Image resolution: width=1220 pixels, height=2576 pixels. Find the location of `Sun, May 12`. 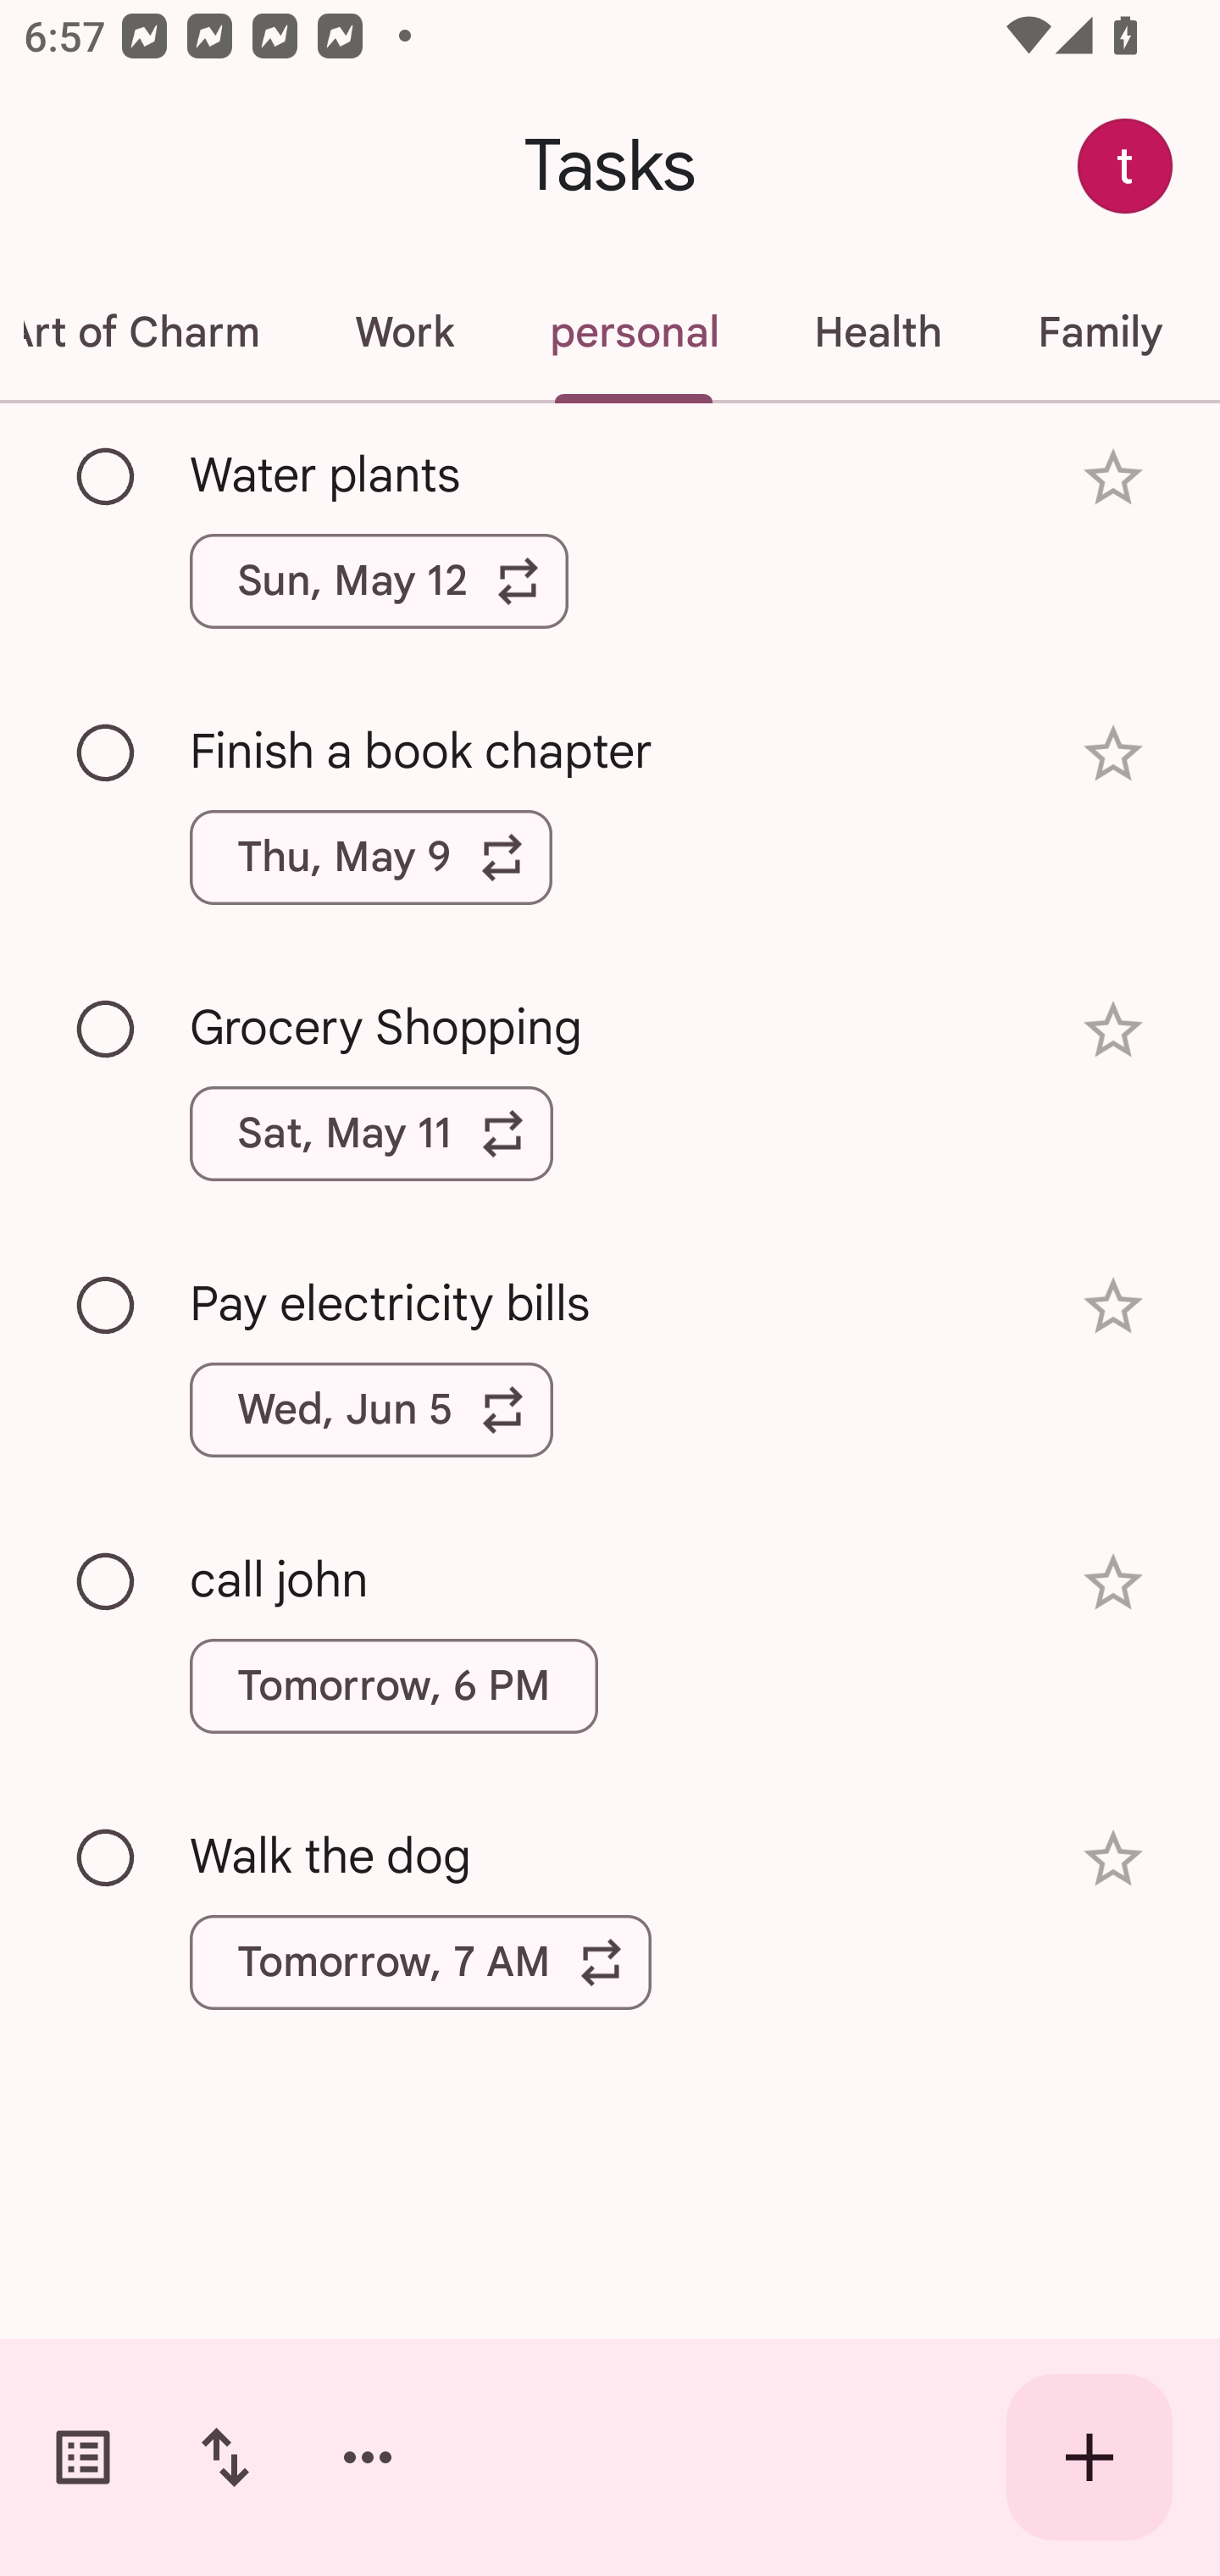

Sun, May 12 is located at coordinates (380, 580).